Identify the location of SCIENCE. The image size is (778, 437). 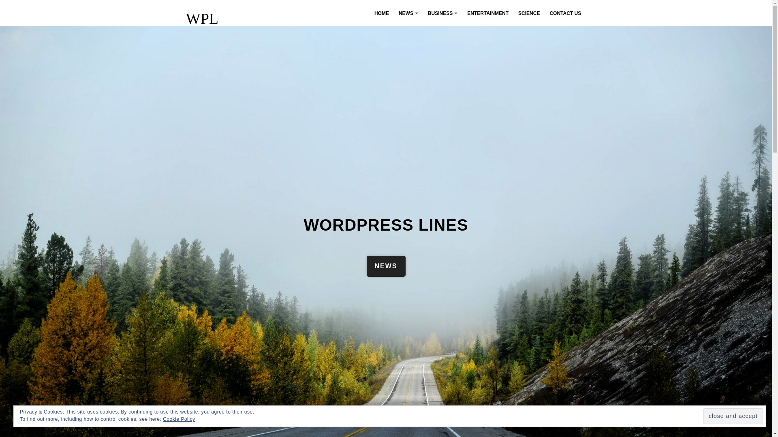
(529, 13).